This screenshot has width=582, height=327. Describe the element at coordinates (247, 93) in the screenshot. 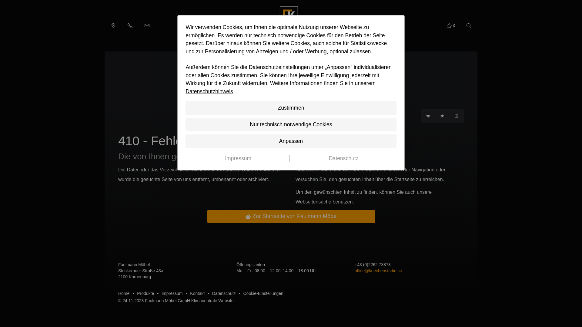

I see `Startseite` at that location.